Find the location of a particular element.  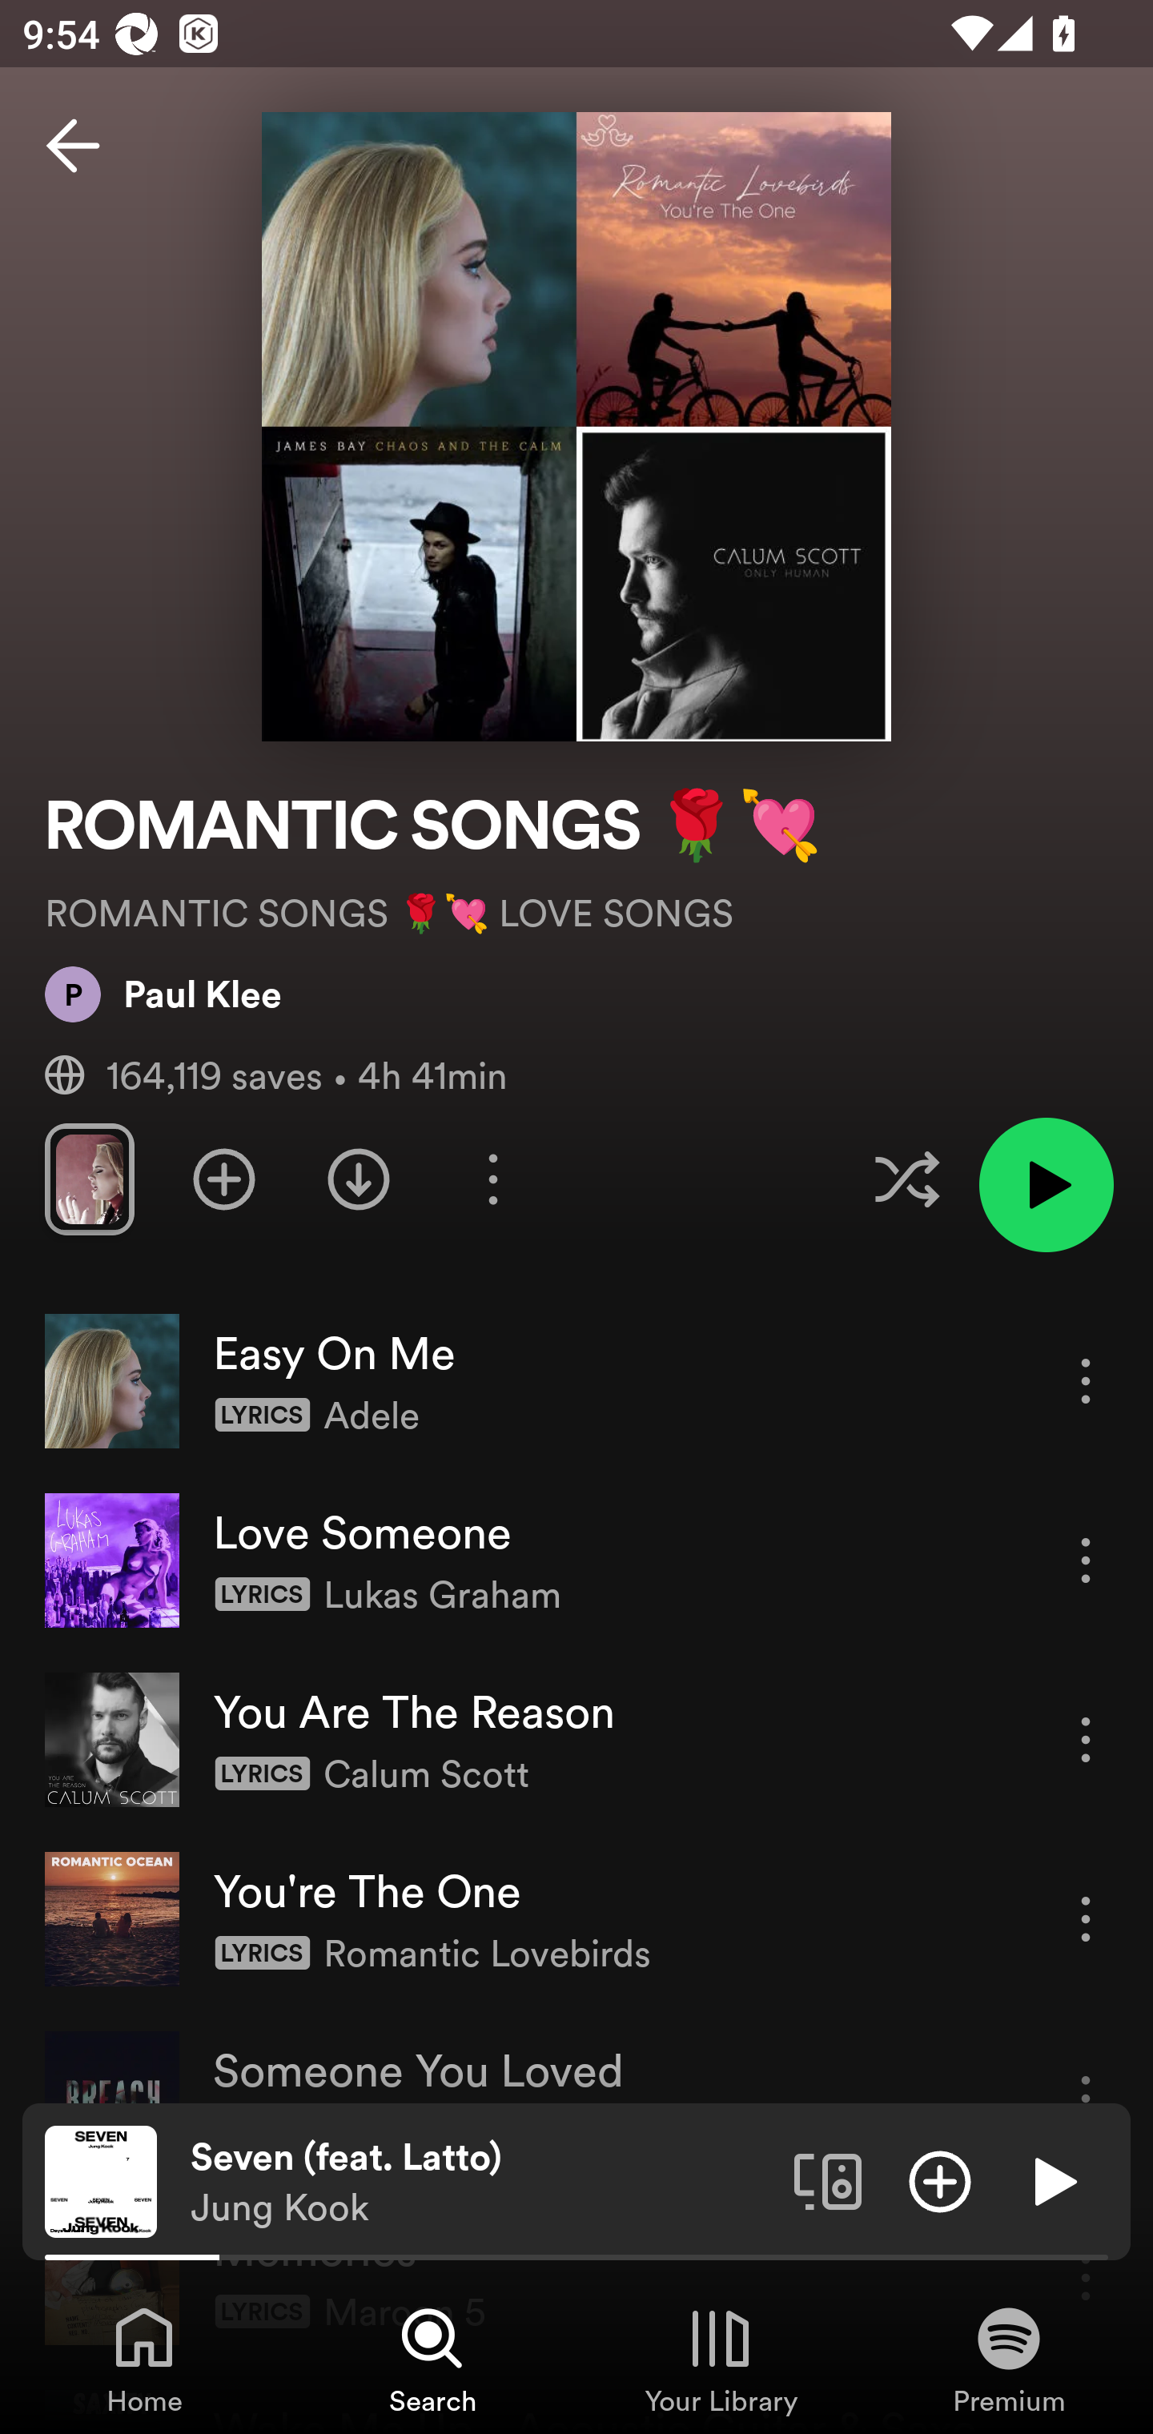

More options for song Easy On Me is located at coordinates (1086, 1380).